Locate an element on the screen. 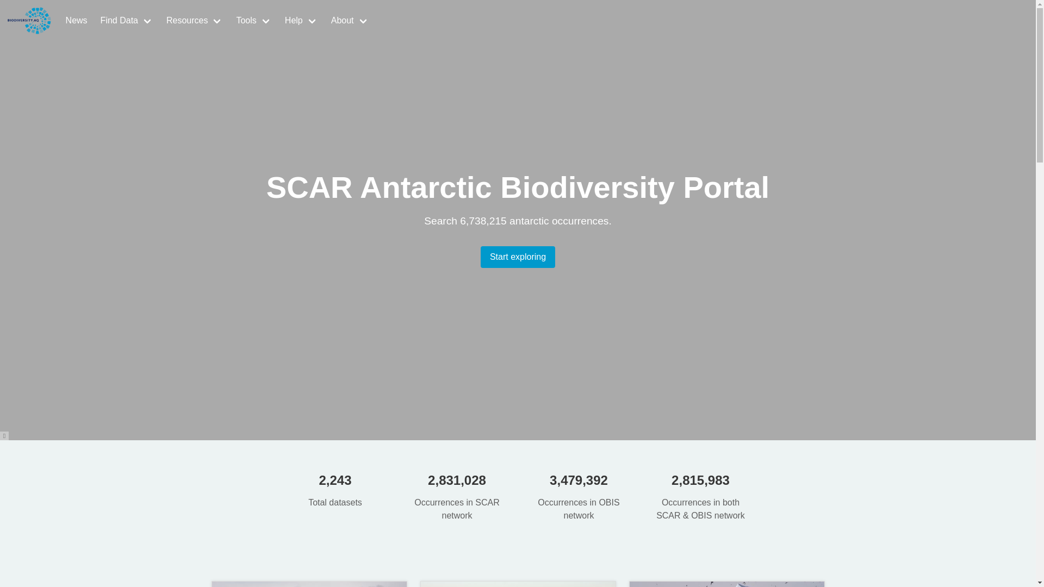  Start exploring is located at coordinates (518, 257).